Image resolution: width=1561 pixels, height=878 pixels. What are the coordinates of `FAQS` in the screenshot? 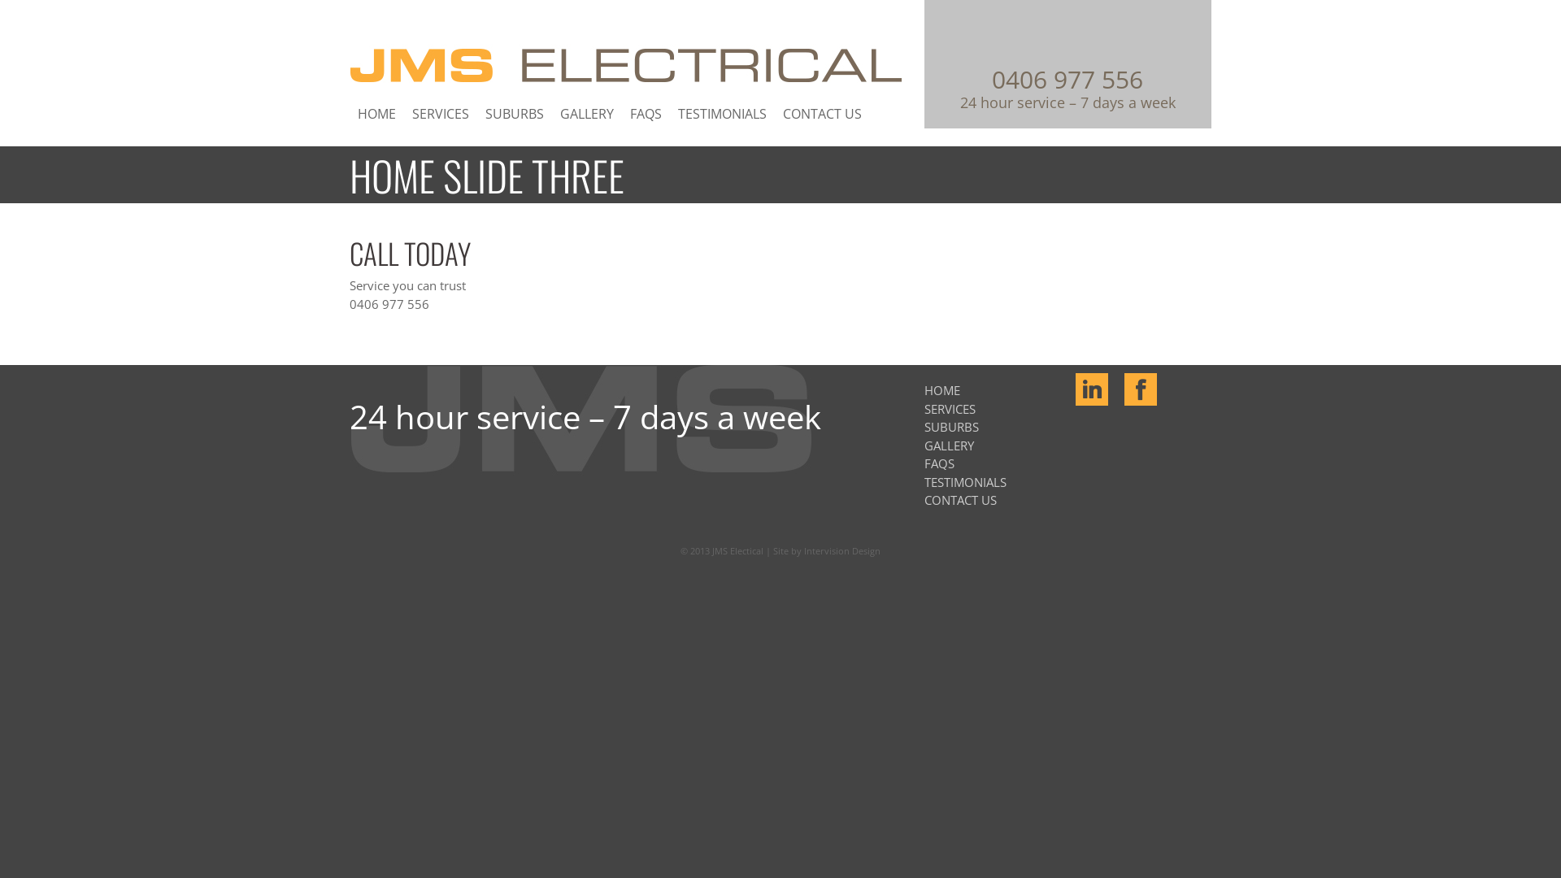 It's located at (646, 114).